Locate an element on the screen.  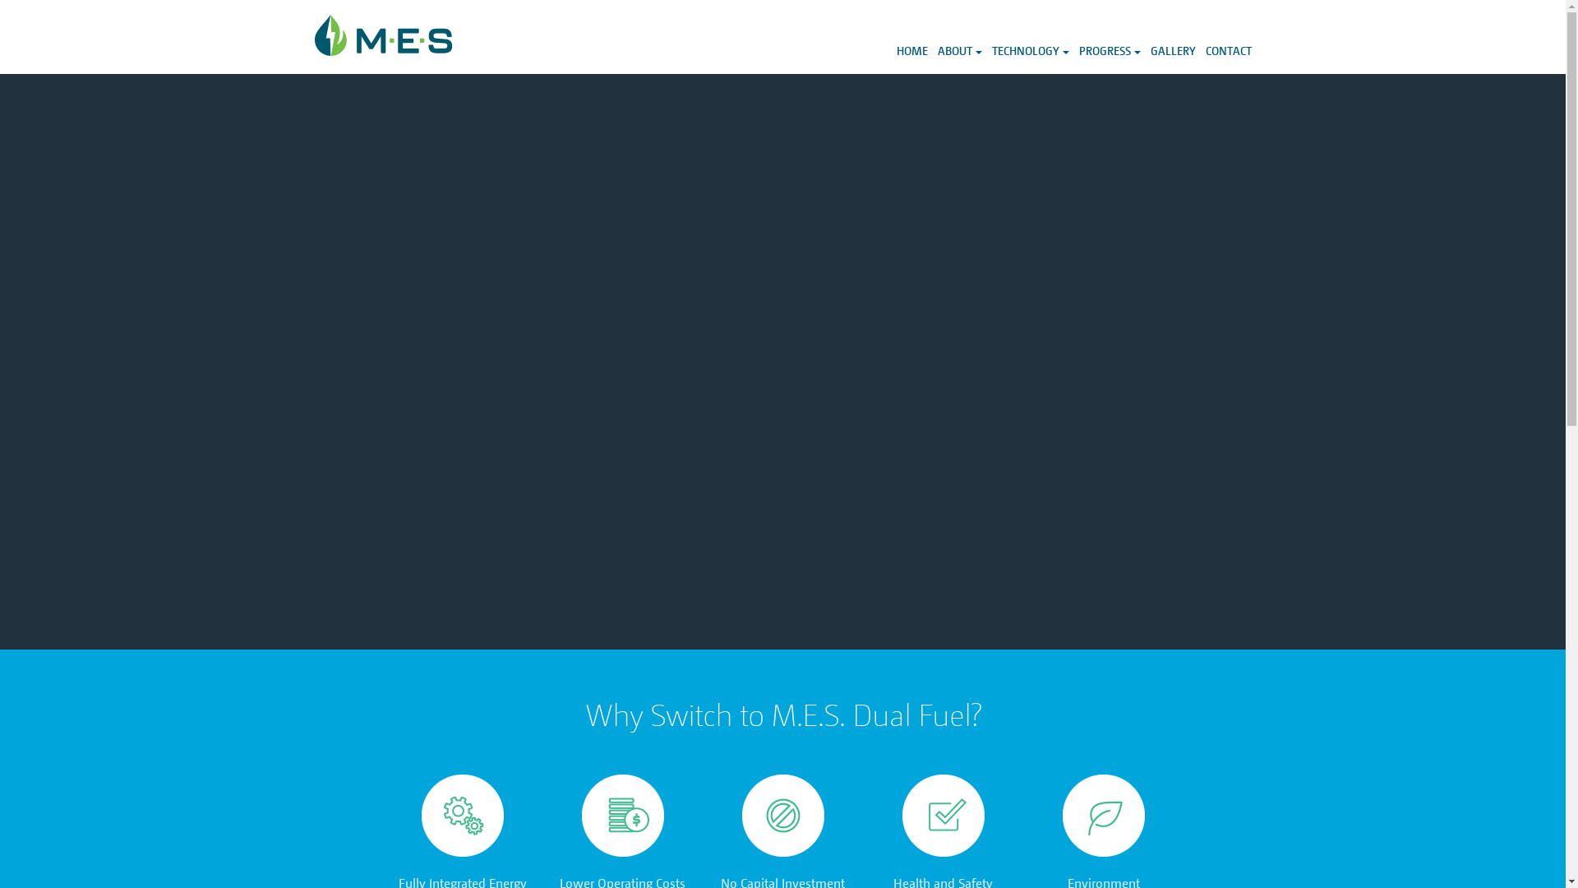
Mine Energy Solutions is located at coordinates (383, 35).